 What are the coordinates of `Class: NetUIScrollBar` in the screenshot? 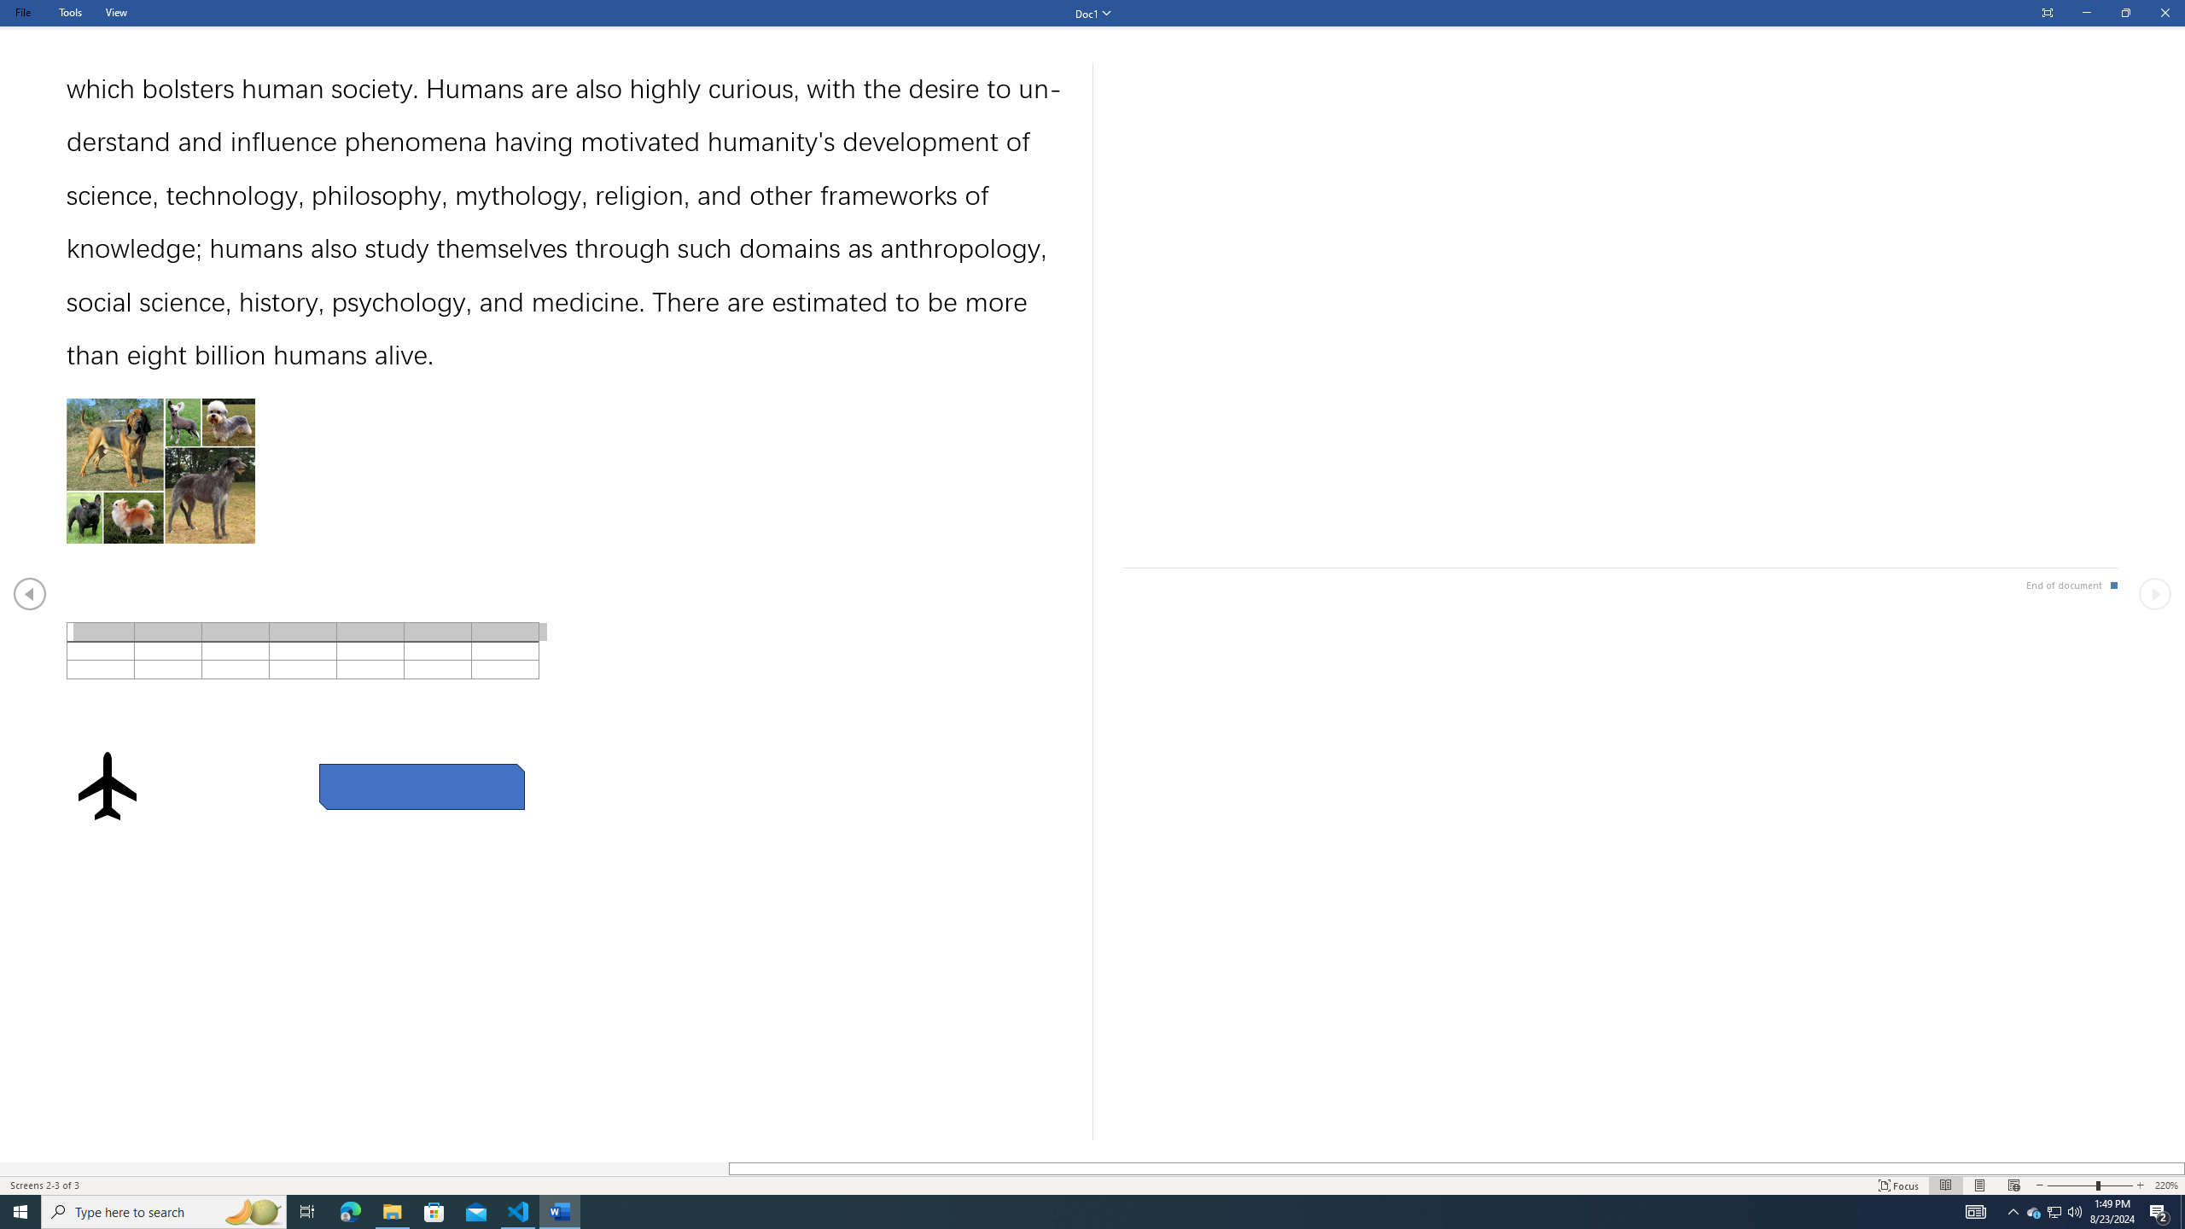 It's located at (1092, 1168).